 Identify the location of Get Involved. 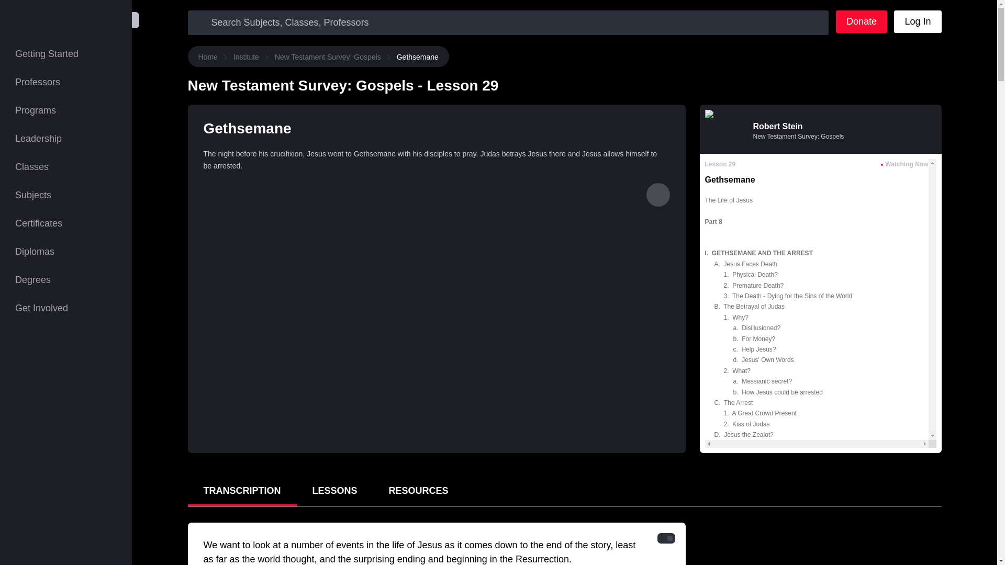
(66, 308).